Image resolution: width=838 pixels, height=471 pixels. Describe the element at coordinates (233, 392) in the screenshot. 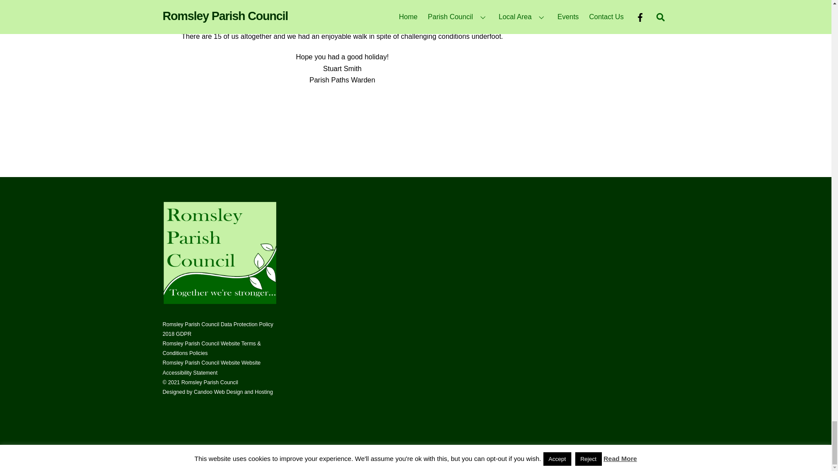

I see `Candoo Web Design and Hosting` at that location.